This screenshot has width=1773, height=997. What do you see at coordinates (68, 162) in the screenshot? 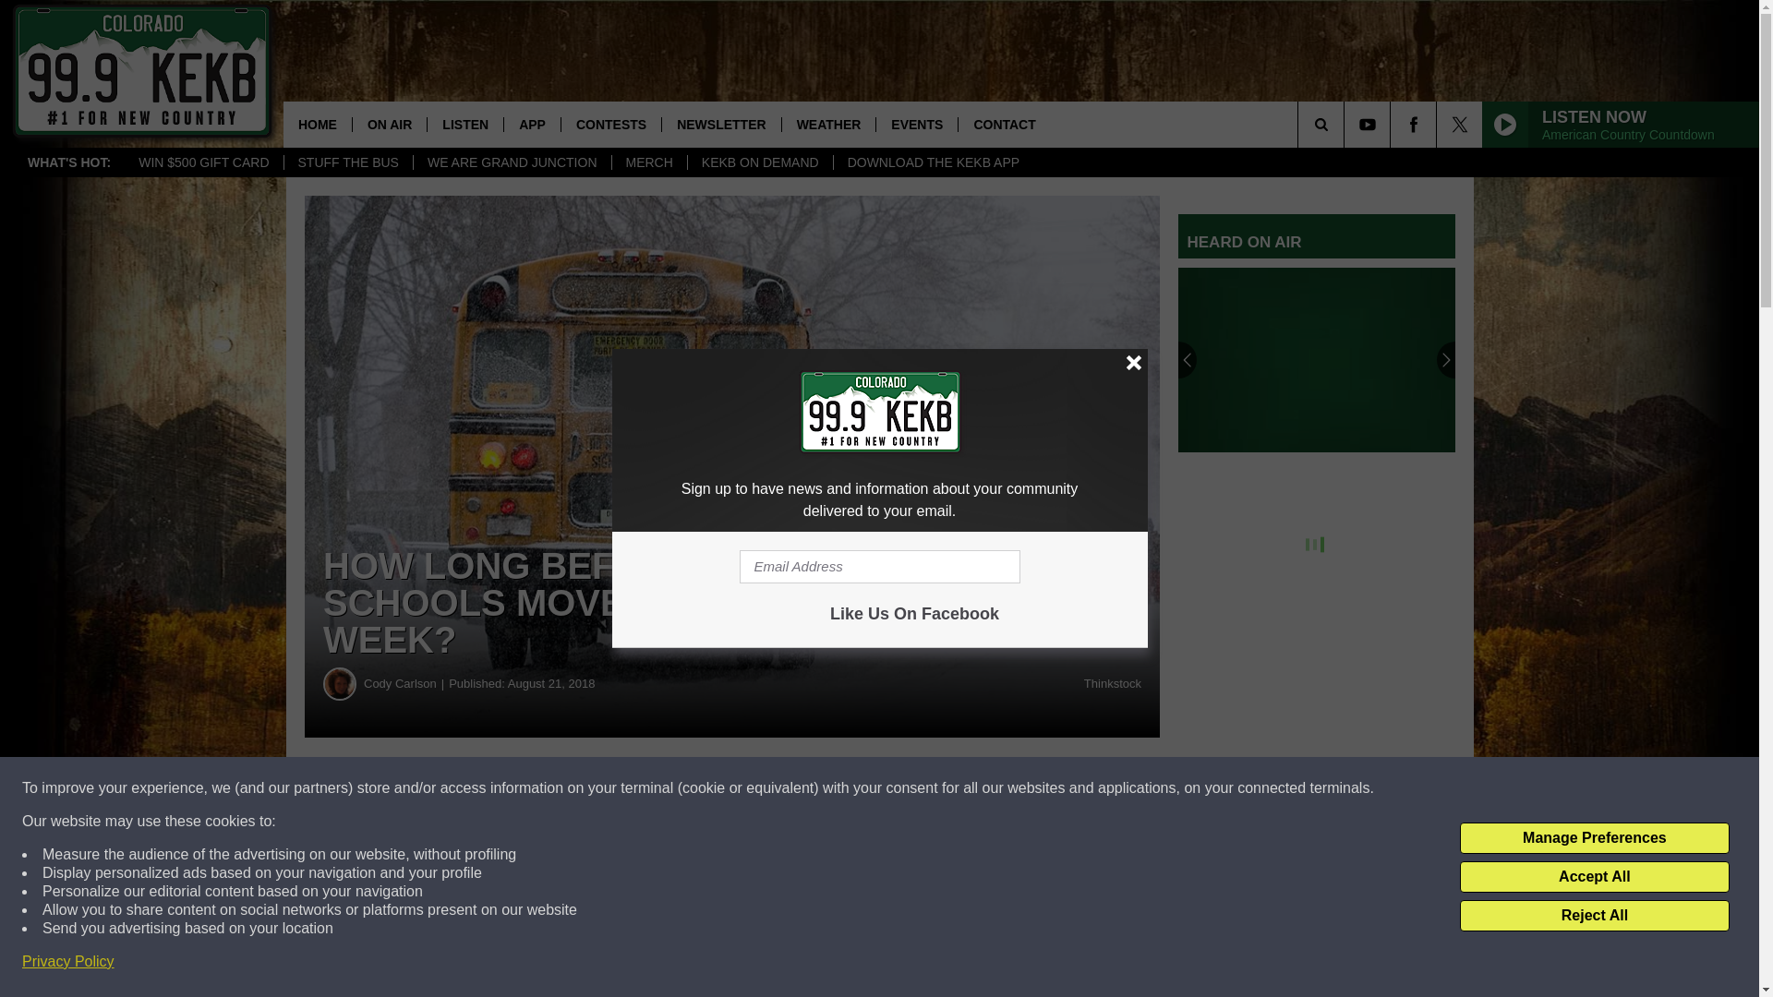
I see `WHAT'S HOT:` at bounding box center [68, 162].